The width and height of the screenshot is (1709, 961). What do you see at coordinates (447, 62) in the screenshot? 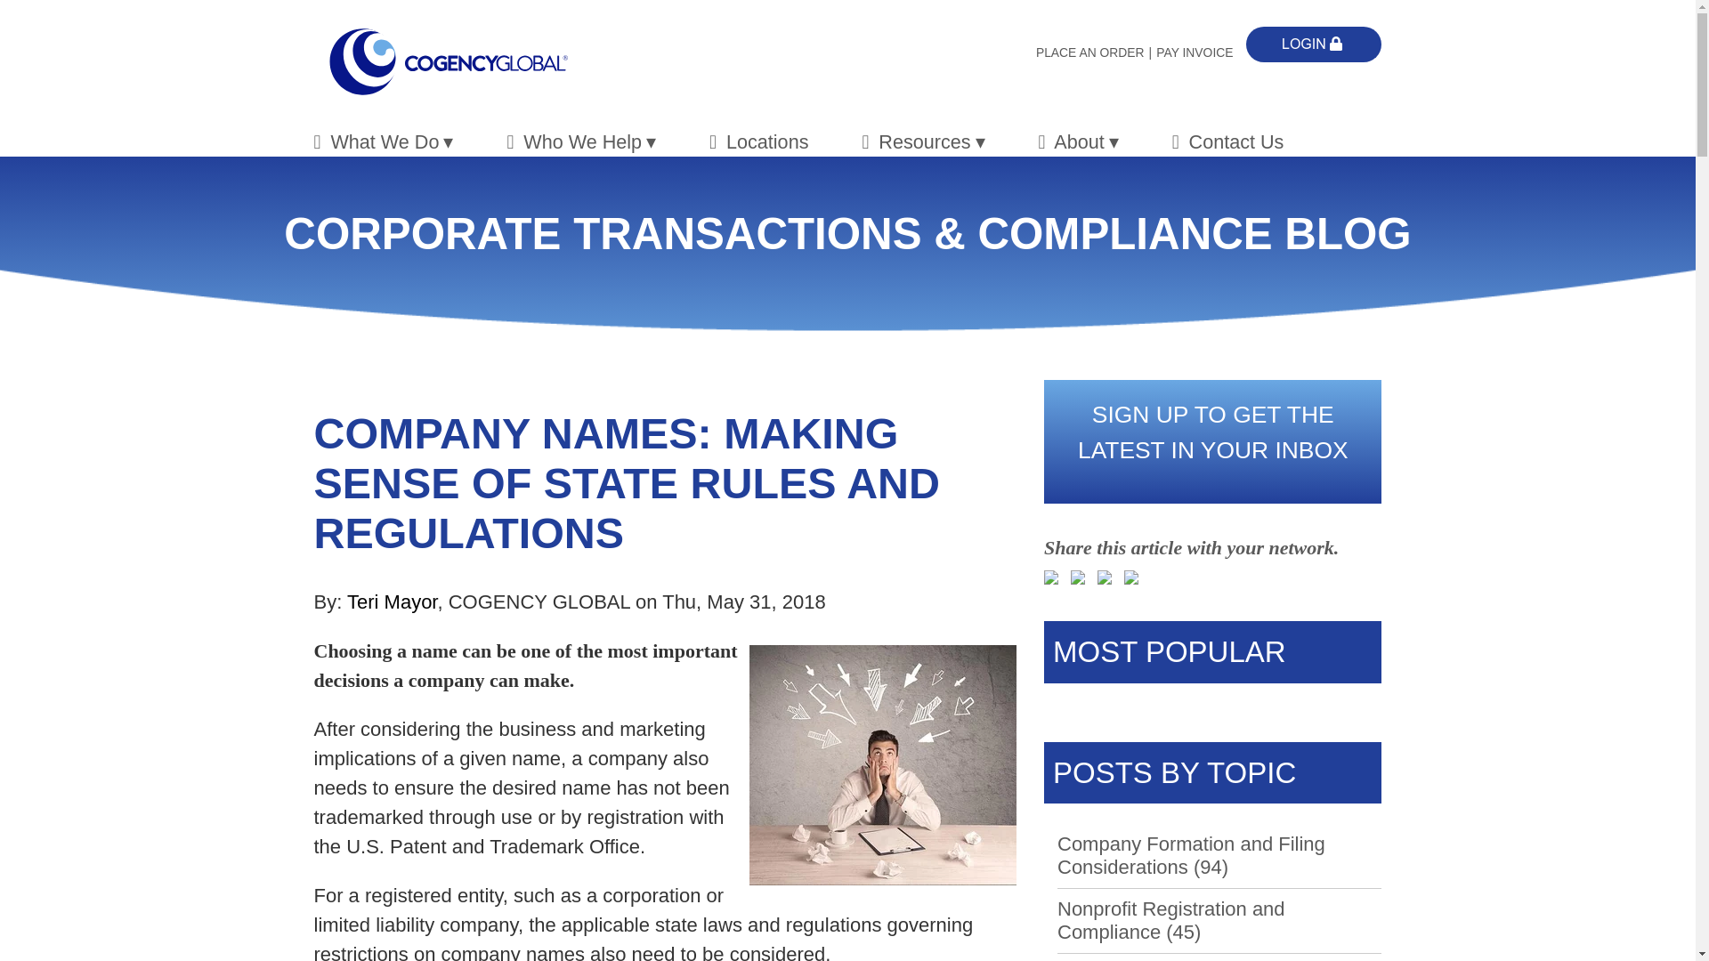
I see `Cogency Global` at bounding box center [447, 62].